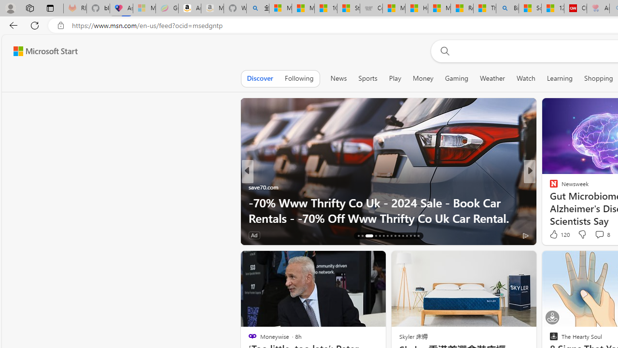  I want to click on 1 Like, so click(553, 235).